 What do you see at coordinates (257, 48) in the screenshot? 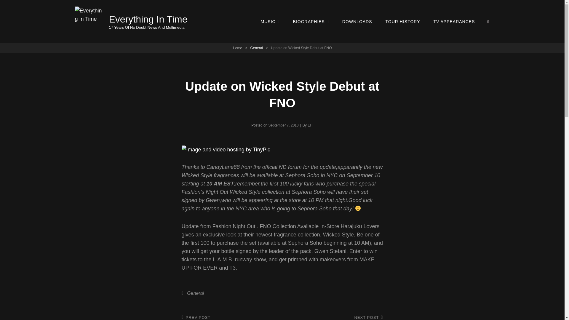
I see `General` at bounding box center [257, 48].